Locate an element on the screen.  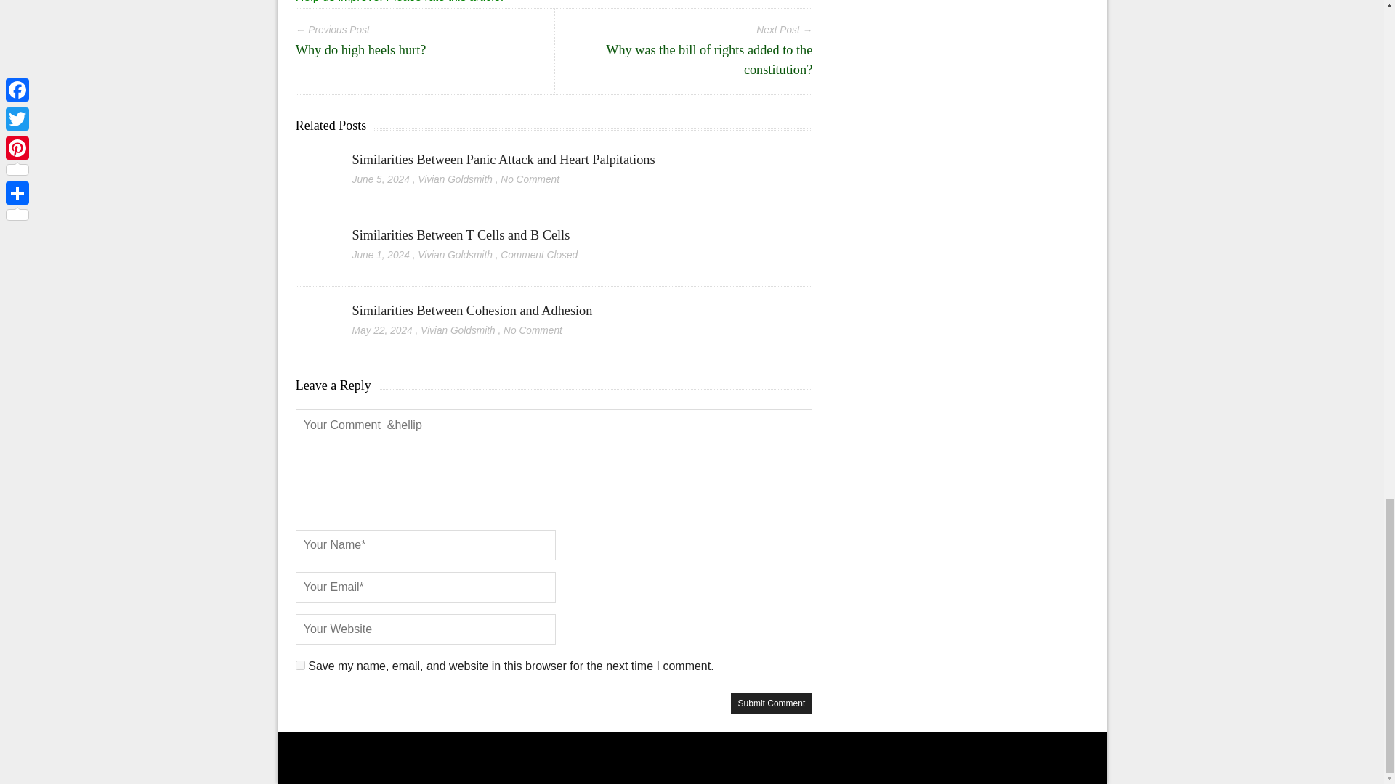
Similarities Between T Cells and B Cells is located at coordinates (461, 235).